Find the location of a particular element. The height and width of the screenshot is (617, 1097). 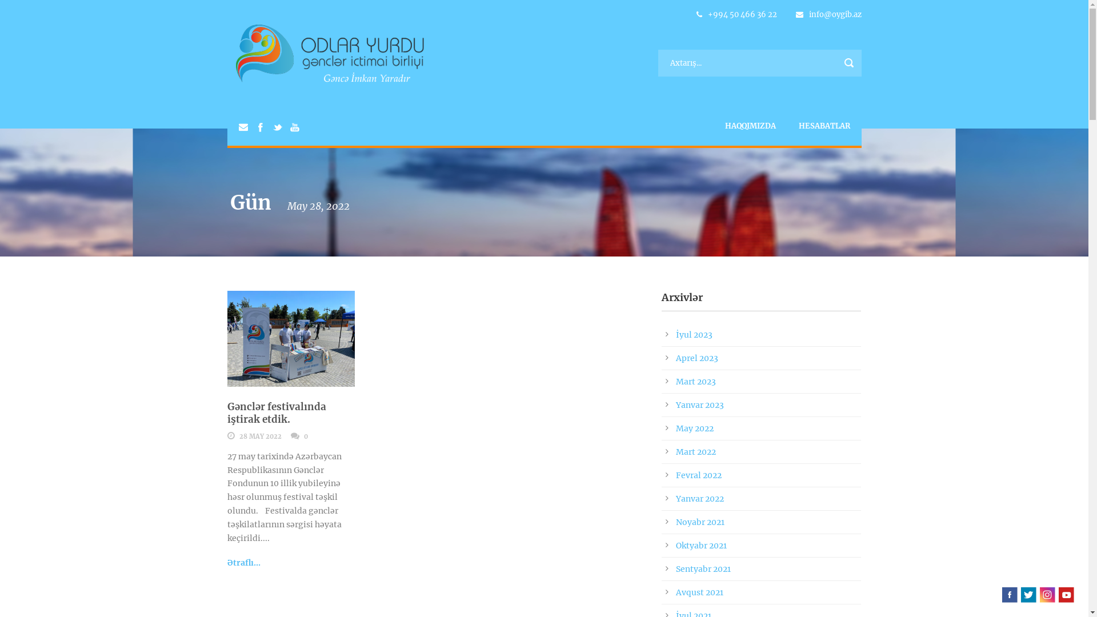

Noyabr 2021 is located at coordinates (699, 522).